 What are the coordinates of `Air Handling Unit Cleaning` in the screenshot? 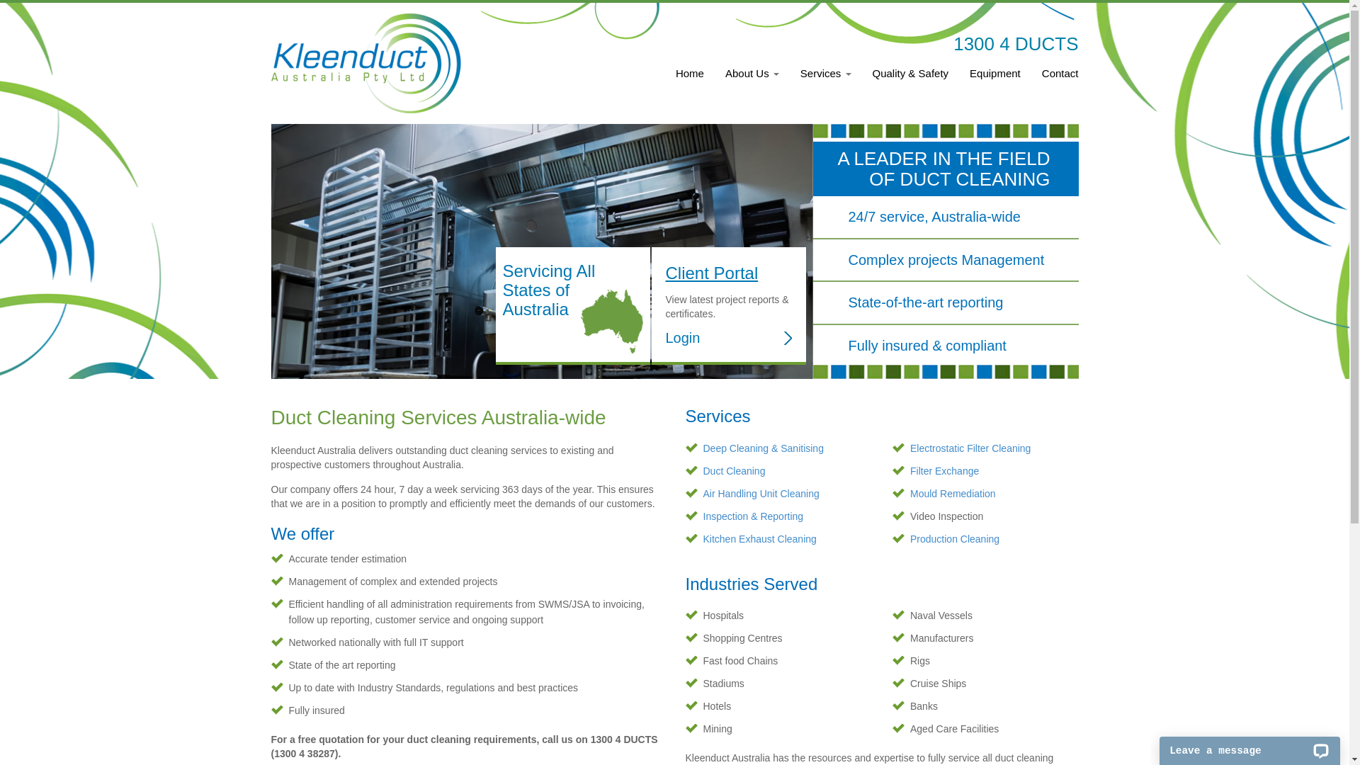 It's located at (761, 494).